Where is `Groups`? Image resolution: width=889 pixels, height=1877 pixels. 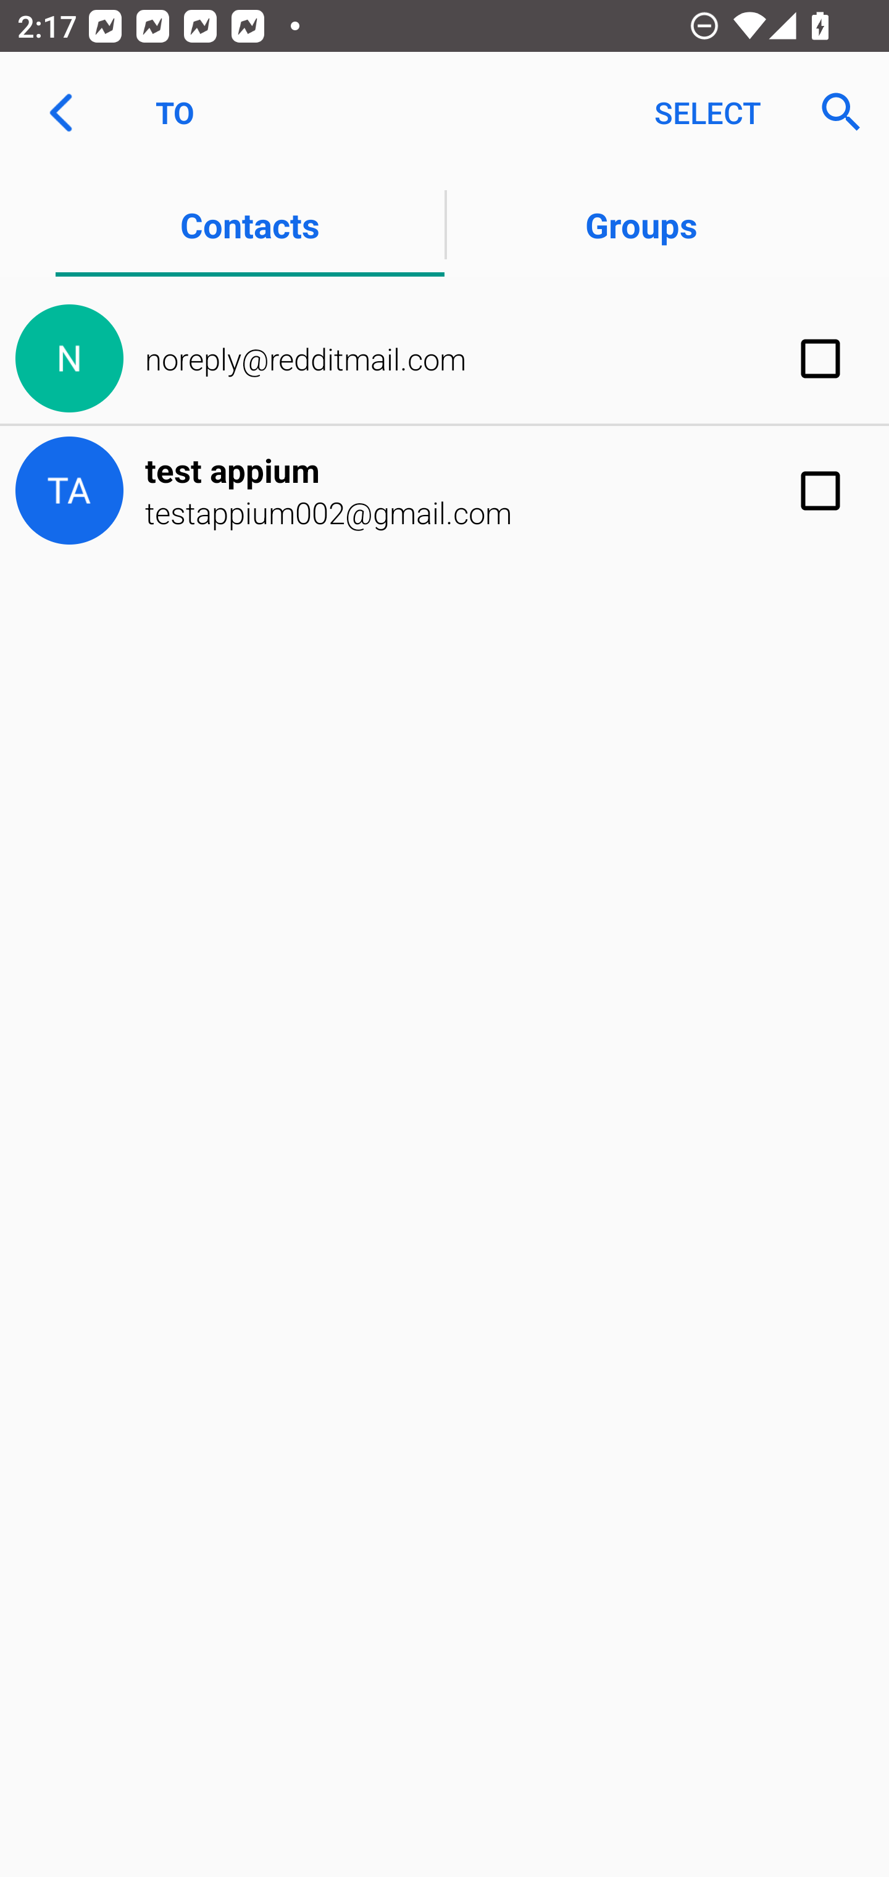 Groups is located at coordinates (641, 224).